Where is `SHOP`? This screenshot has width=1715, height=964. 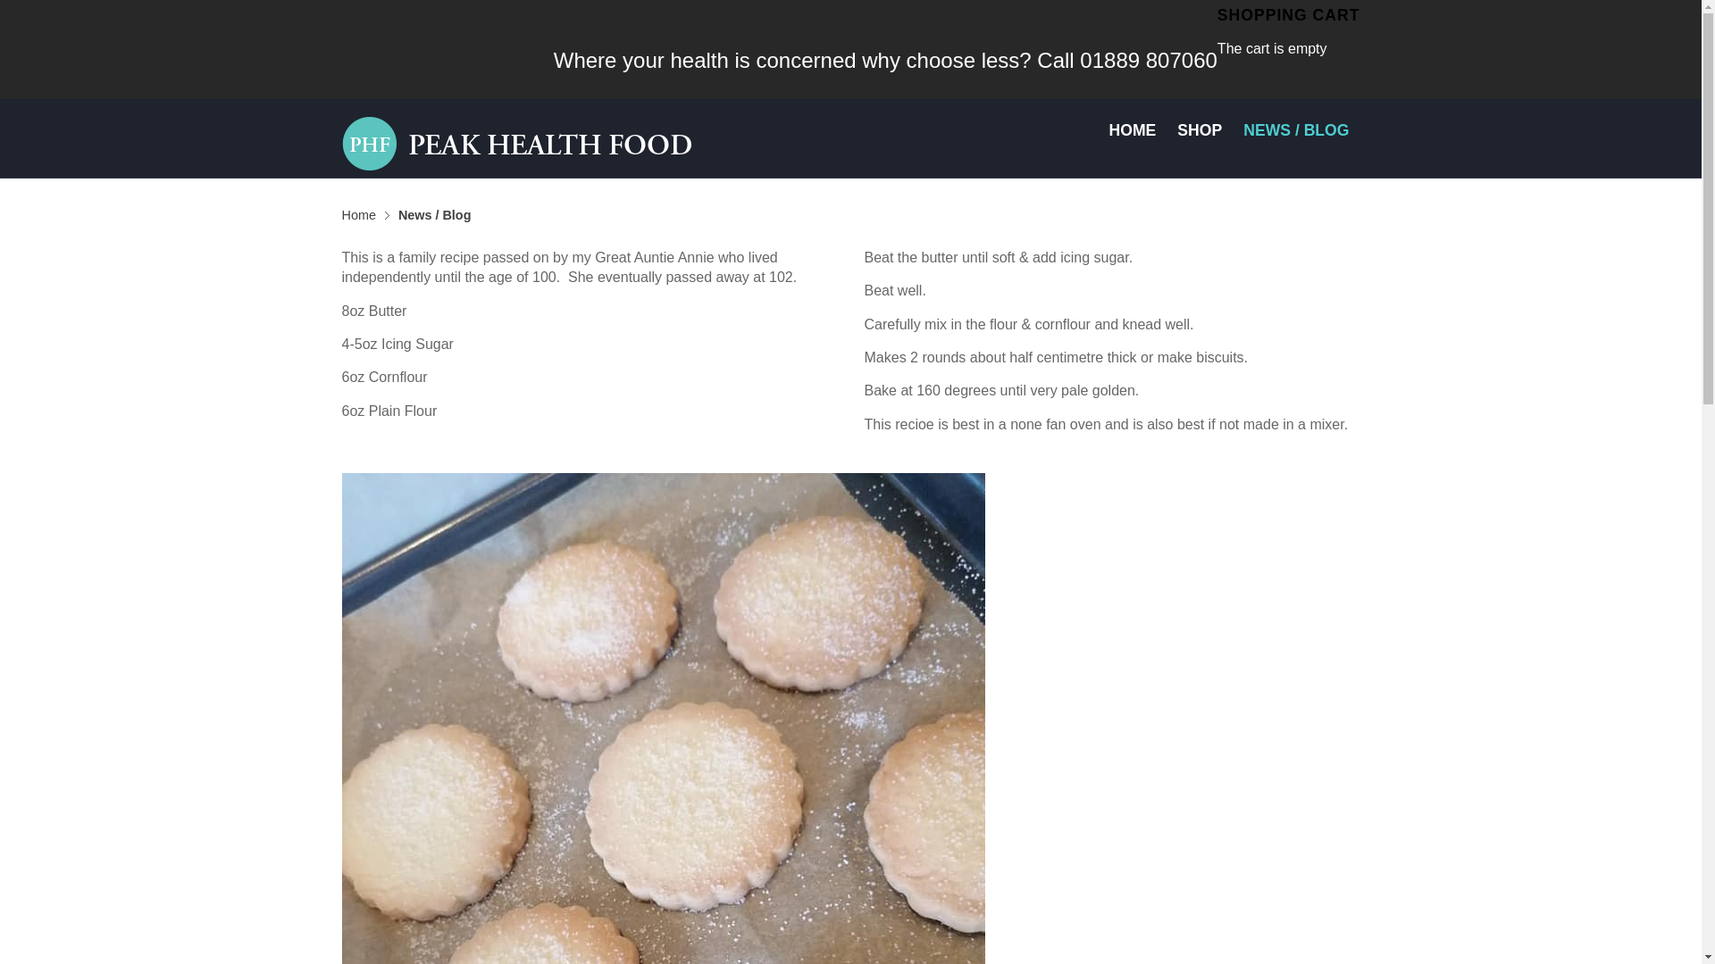
SHOP is located at coordinates (1199, 137).